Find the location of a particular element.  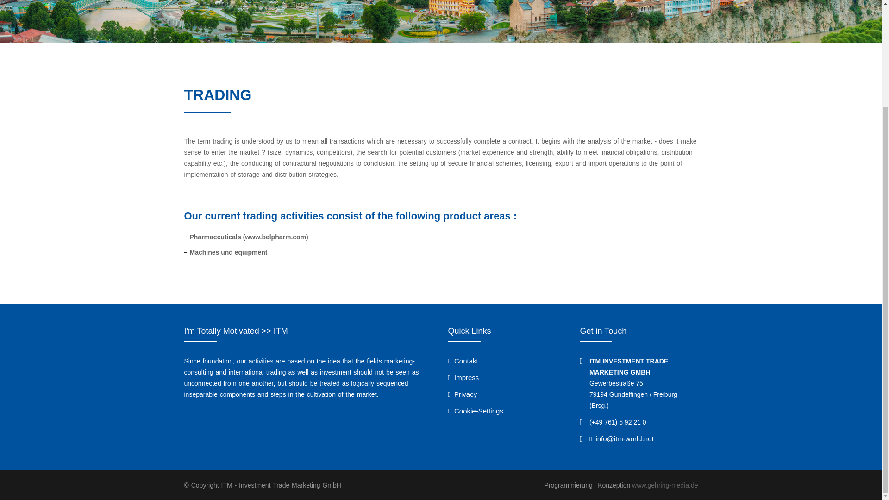

Cookie-Settings is located at coordinates (475, 411).